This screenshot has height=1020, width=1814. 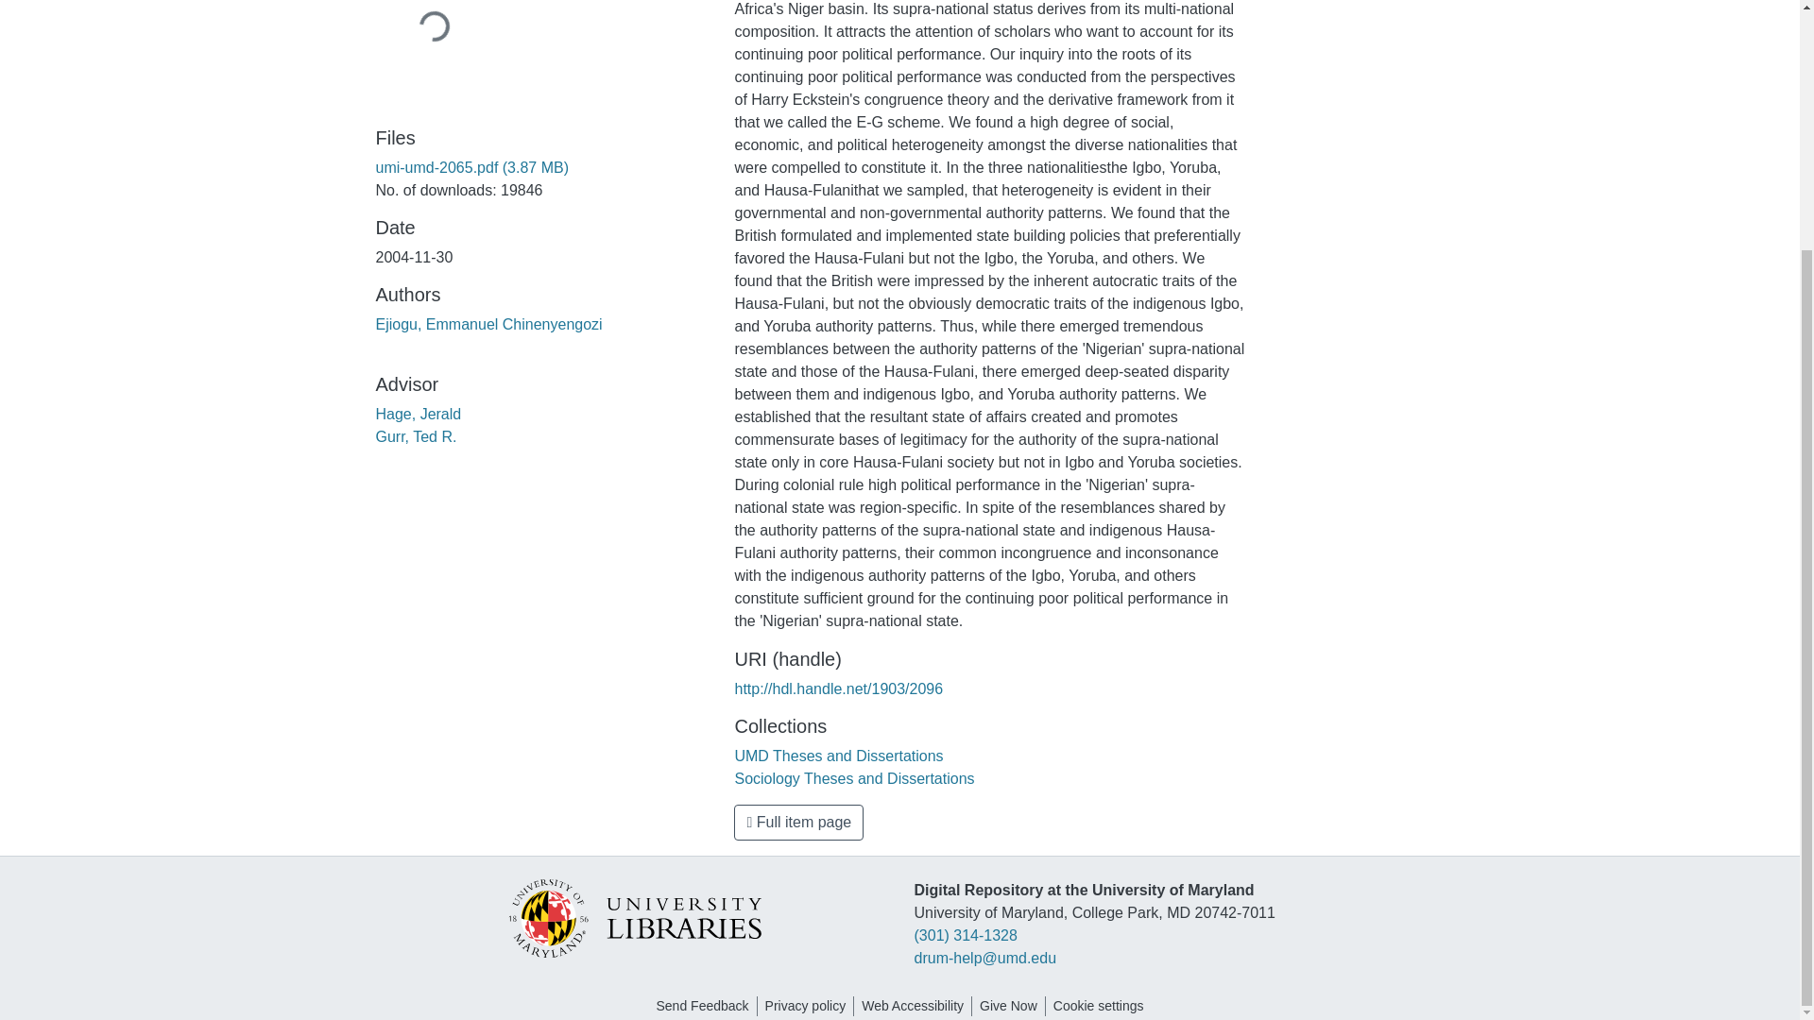 What do you see at coordinates (419, 414) in the screenshot?
I see `Hage, Jerald` at bounding box center [419, 414].